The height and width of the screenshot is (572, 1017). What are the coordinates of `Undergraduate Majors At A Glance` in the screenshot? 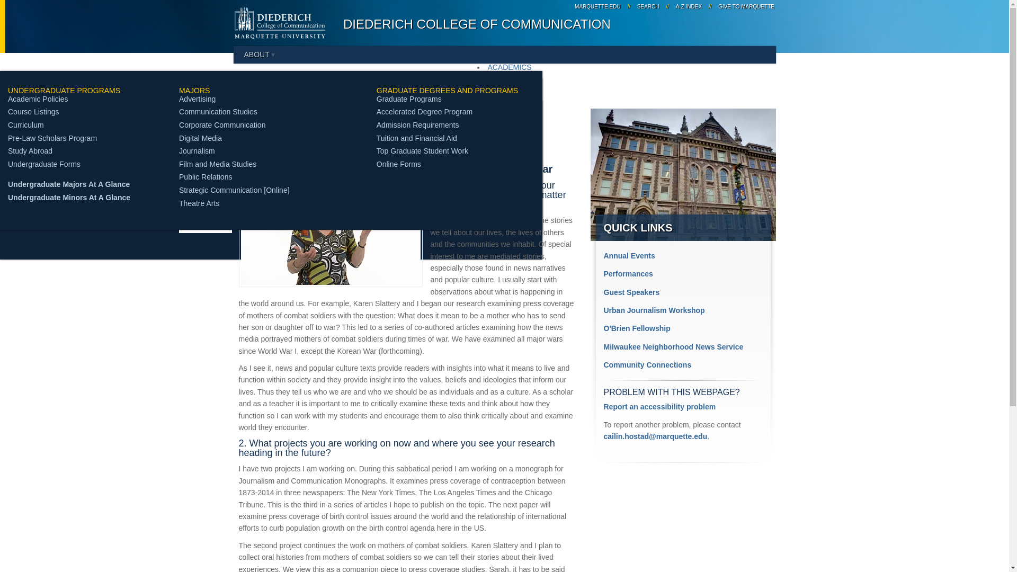 It's located at (69, 184).